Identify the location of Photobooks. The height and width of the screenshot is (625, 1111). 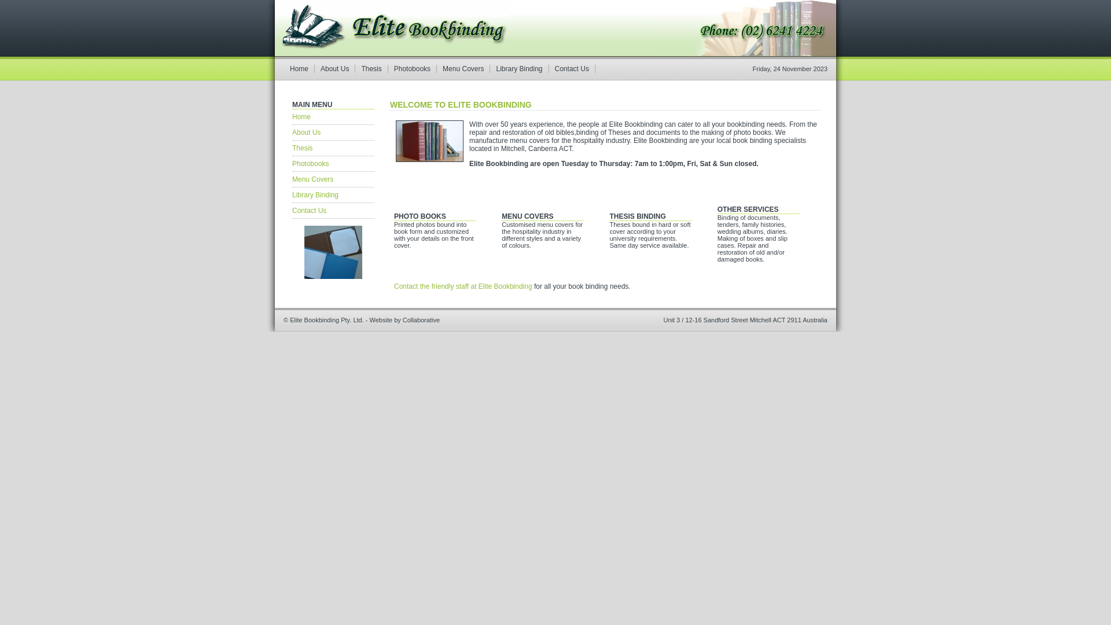
(333, 164).